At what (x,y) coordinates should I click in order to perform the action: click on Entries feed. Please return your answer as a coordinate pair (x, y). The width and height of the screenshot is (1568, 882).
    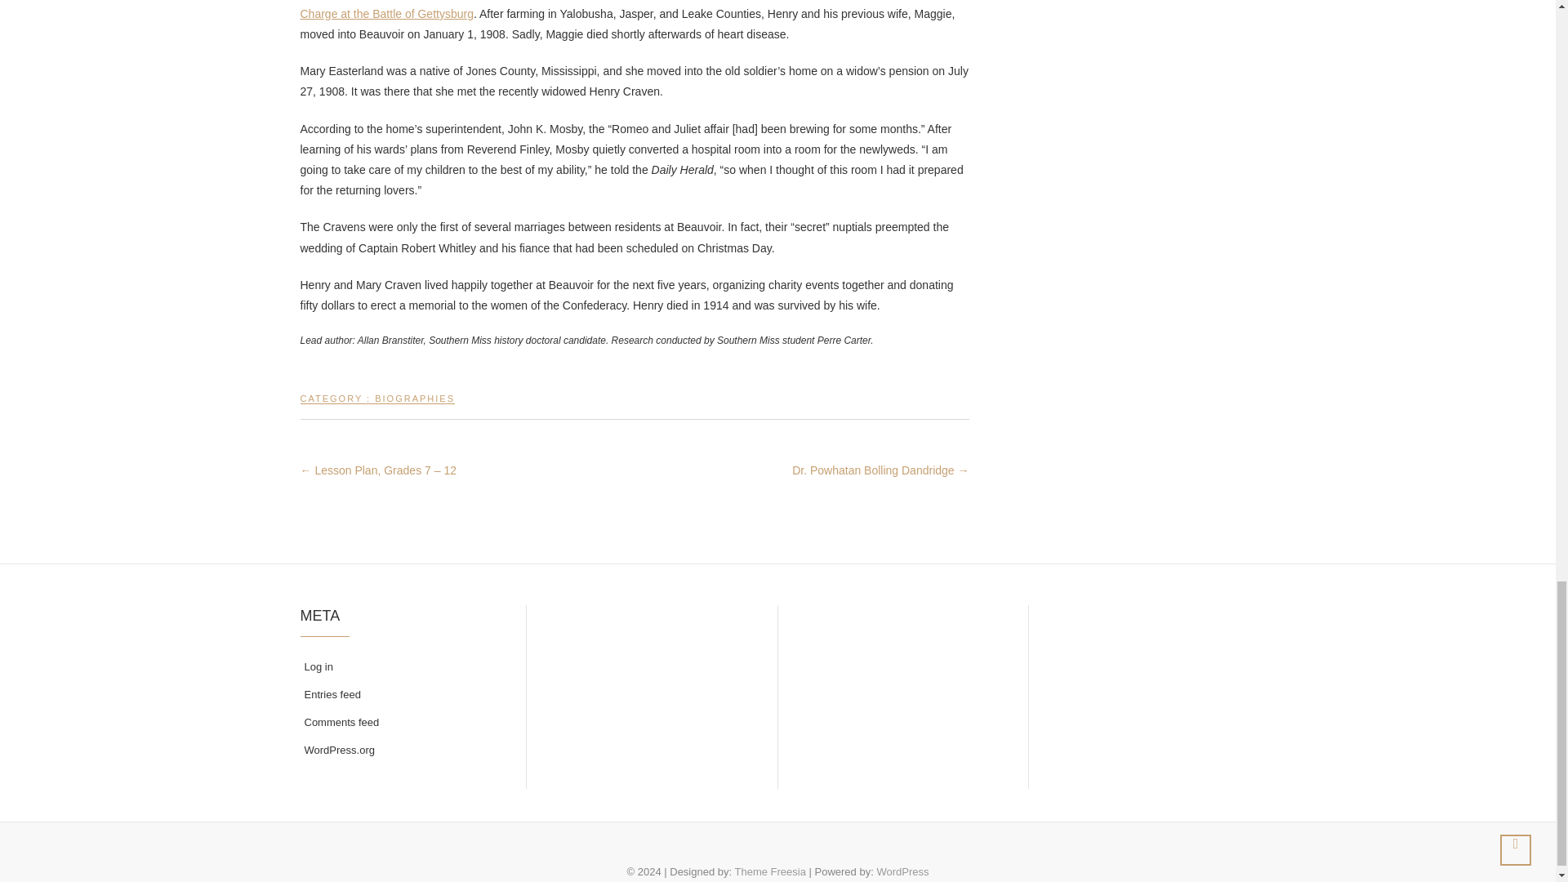
    Looking at the image, I should click on (403, 694).